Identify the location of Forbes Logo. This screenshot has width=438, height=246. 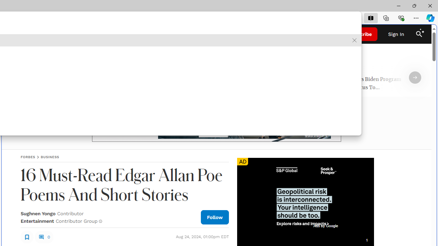
(216, 34).